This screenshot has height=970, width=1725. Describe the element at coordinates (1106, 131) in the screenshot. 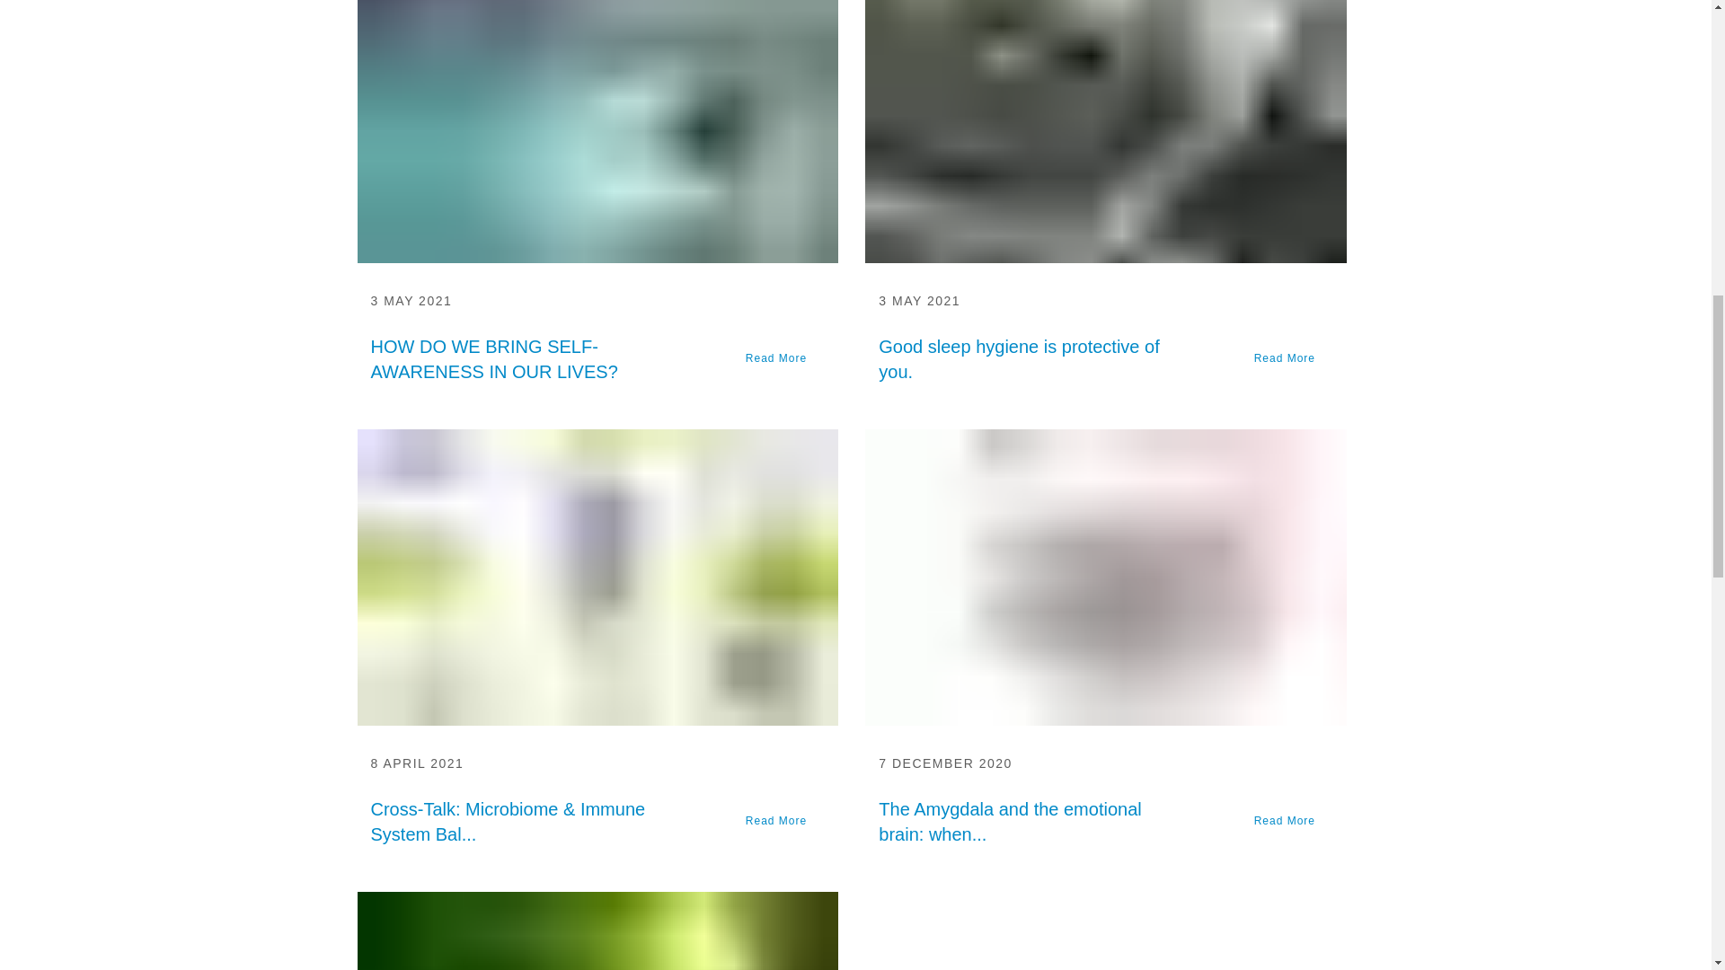

I see `Good sleep hygiene is protective of you.` at that location.